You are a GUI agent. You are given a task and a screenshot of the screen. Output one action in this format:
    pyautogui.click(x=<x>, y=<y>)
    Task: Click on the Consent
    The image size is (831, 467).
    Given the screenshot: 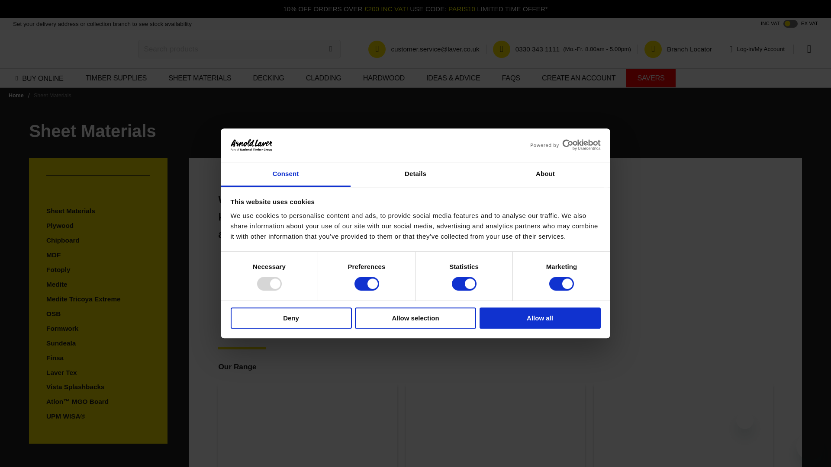 What is the action you would take?
    pyautogui.click(x=286, y=174)
    